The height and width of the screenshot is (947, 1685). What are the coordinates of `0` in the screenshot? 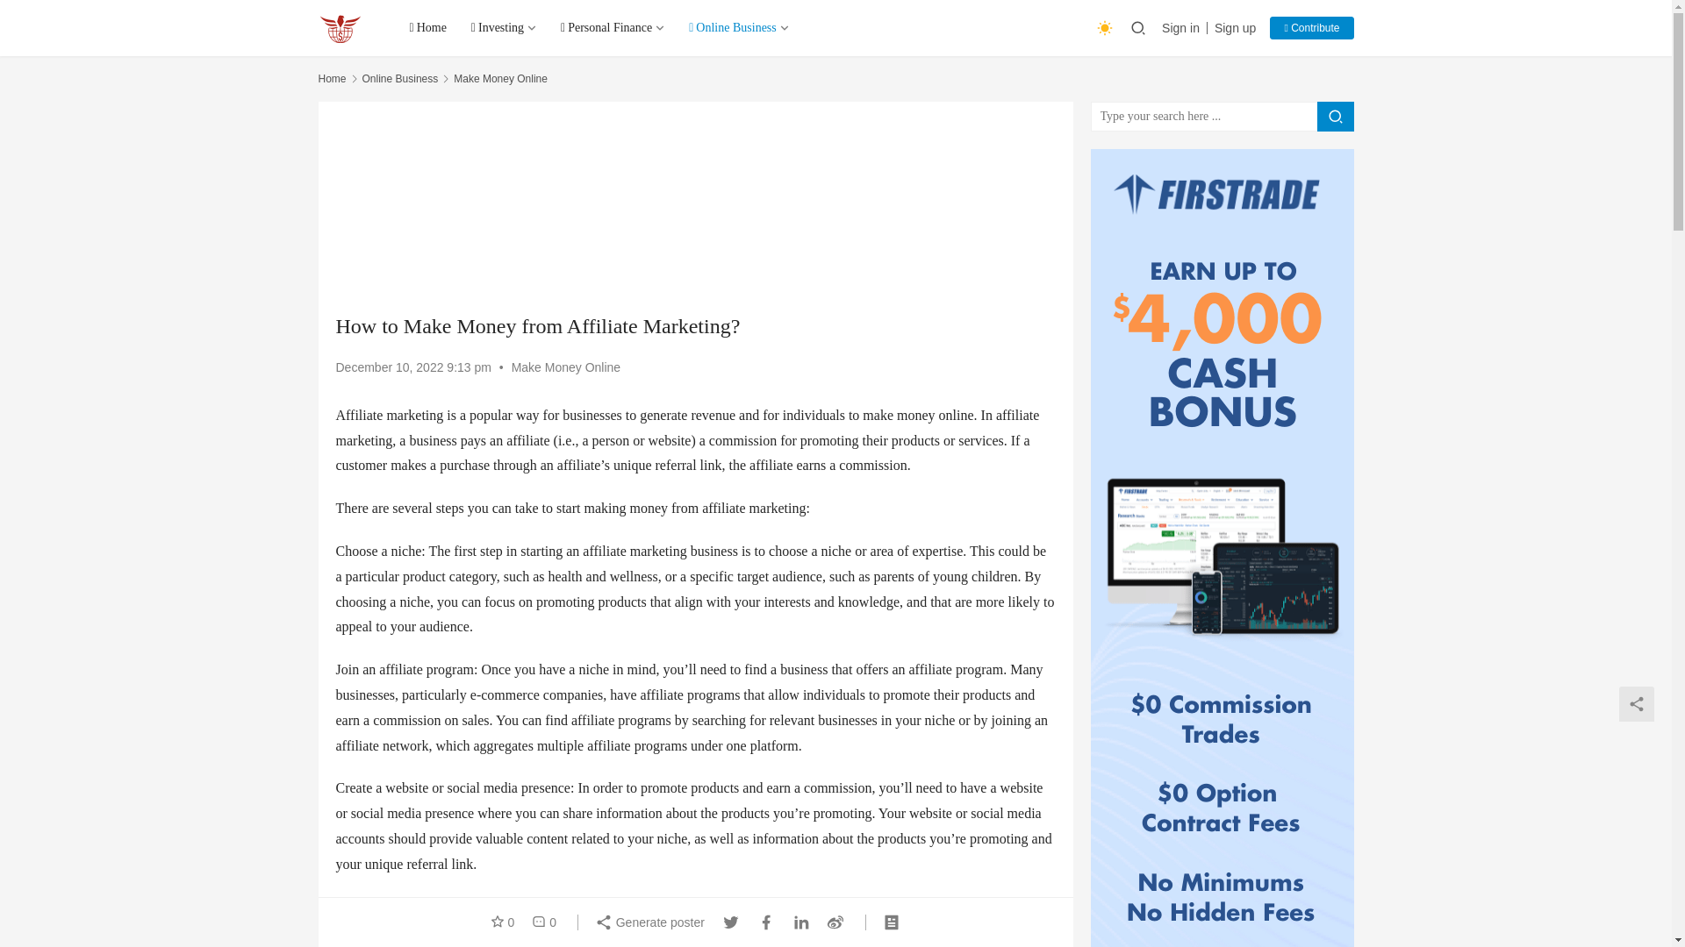 It's located at (540, 922).